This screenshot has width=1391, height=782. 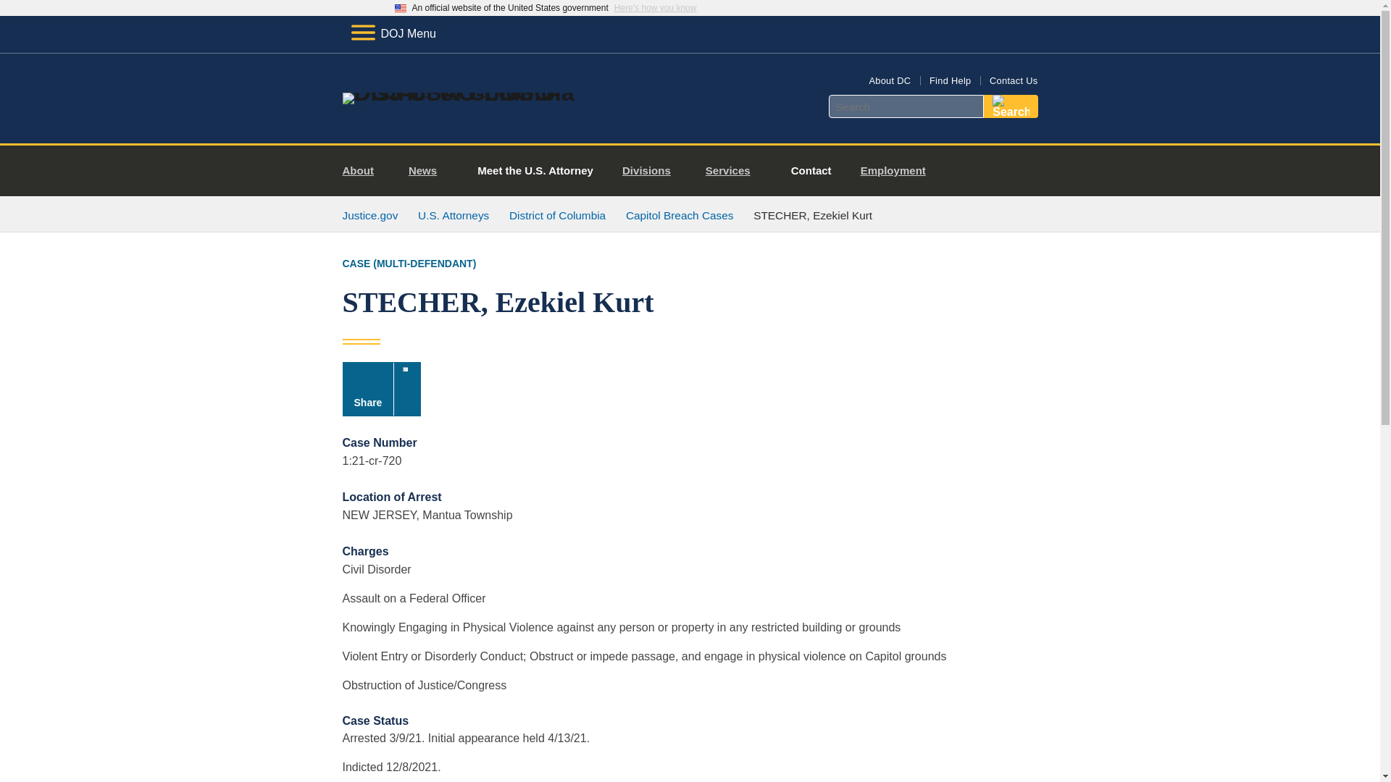 What do you see at coordinates (652, 171) in the screenshot?
I see `Divisions` at bounding box center [652, 171].